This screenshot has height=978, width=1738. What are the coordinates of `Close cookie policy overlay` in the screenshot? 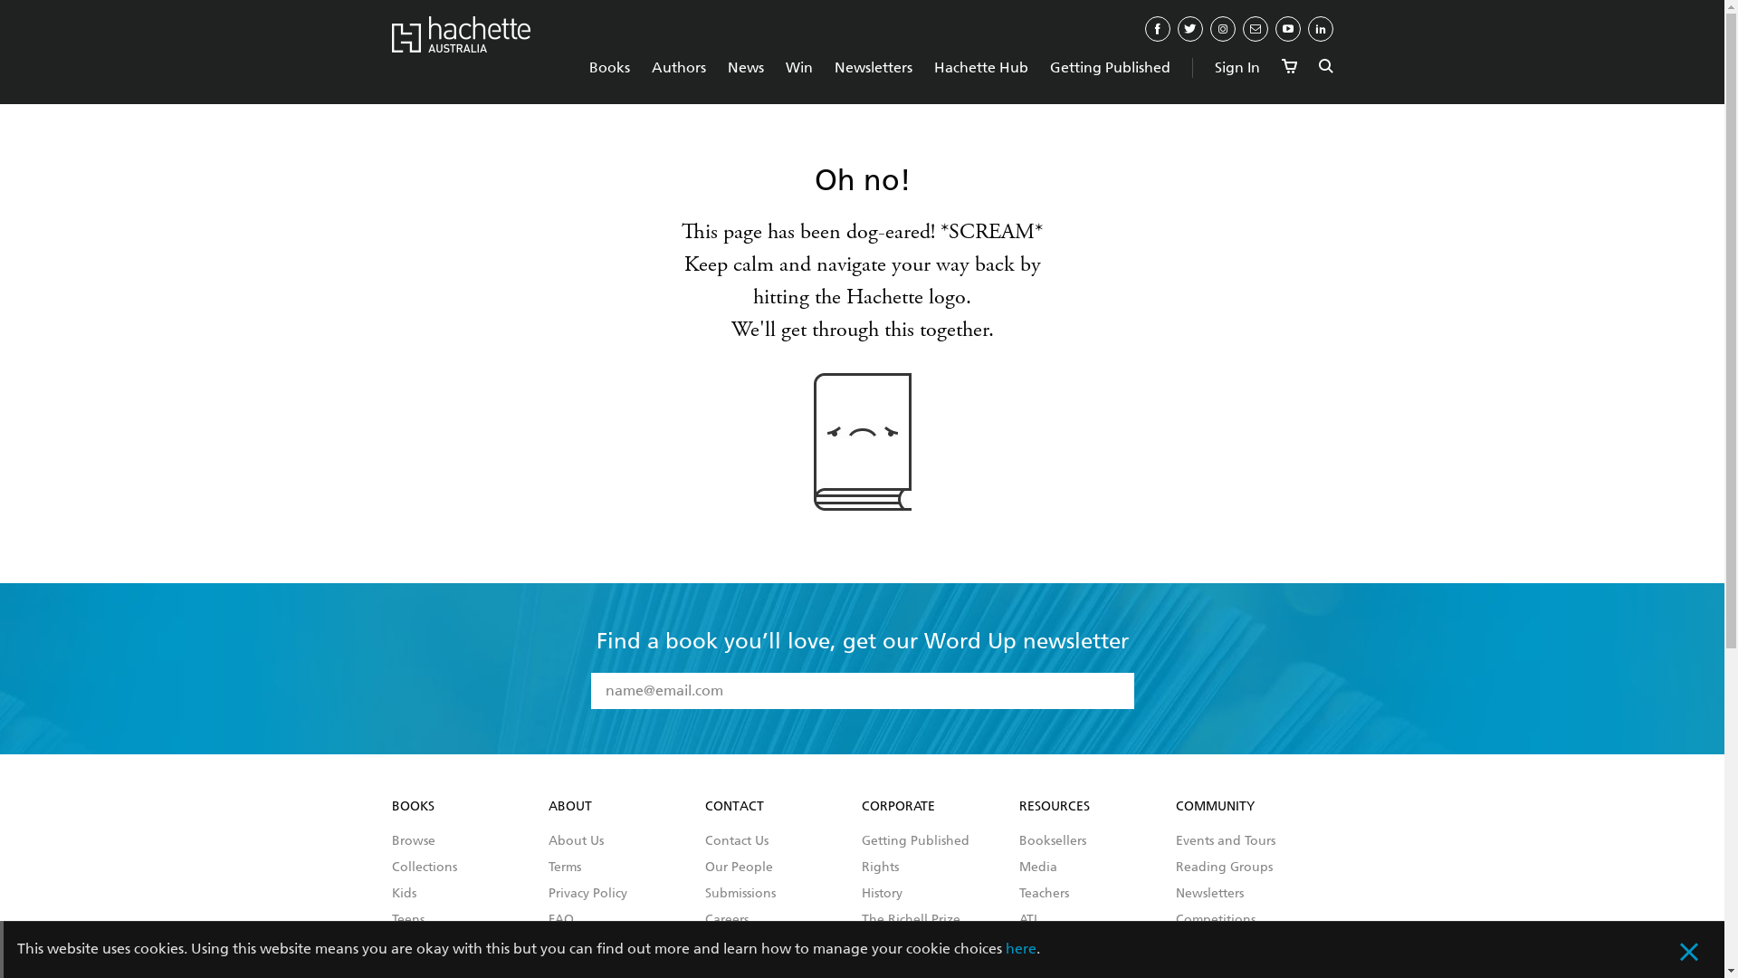 It's located at (1700, 954).